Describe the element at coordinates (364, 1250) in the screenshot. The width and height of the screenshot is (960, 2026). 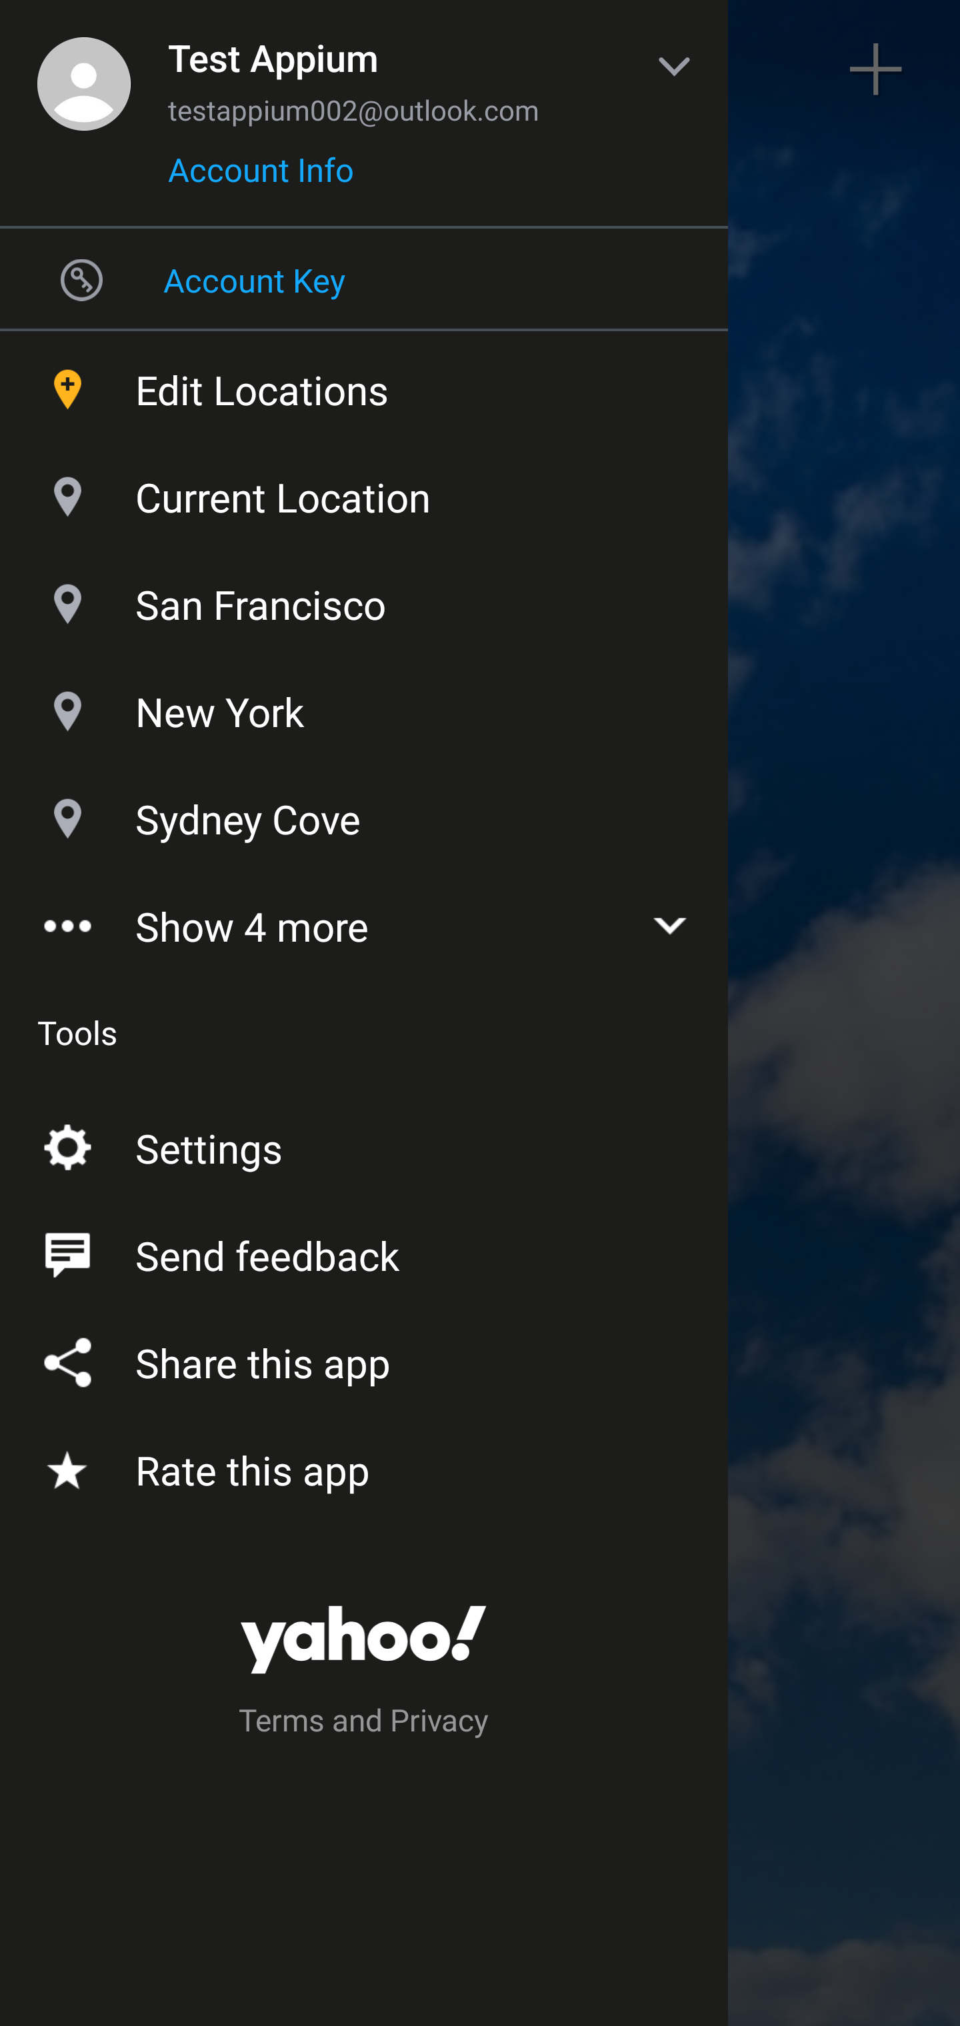
I see `Send feedback` at that location.